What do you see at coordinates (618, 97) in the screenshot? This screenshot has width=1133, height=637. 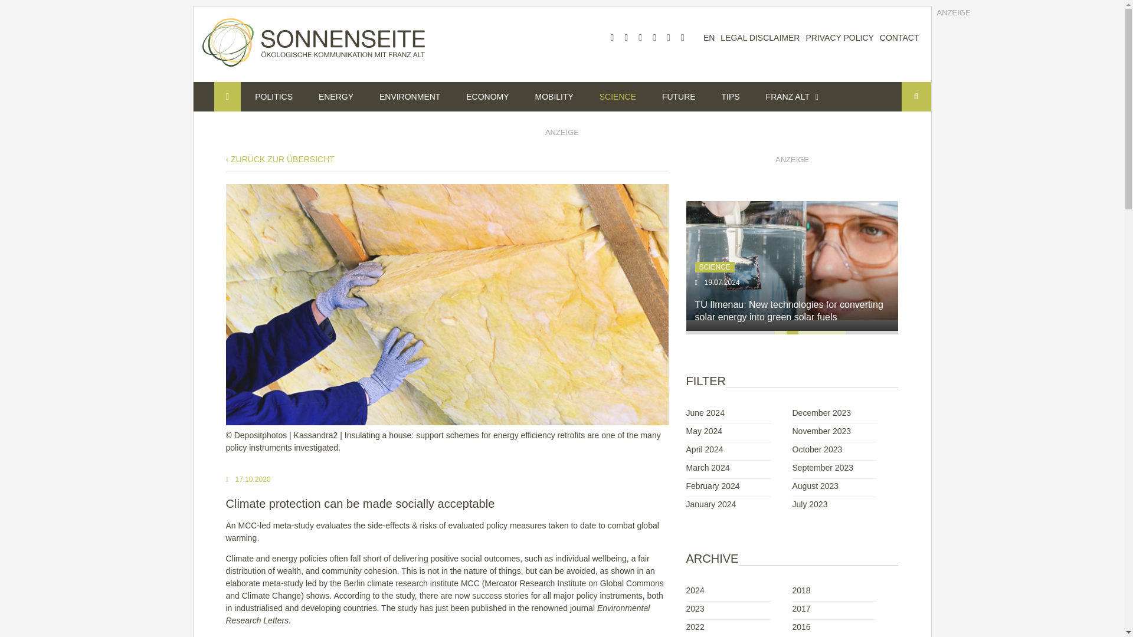 I see `SCIENCE` at bounding box center [618, 97].